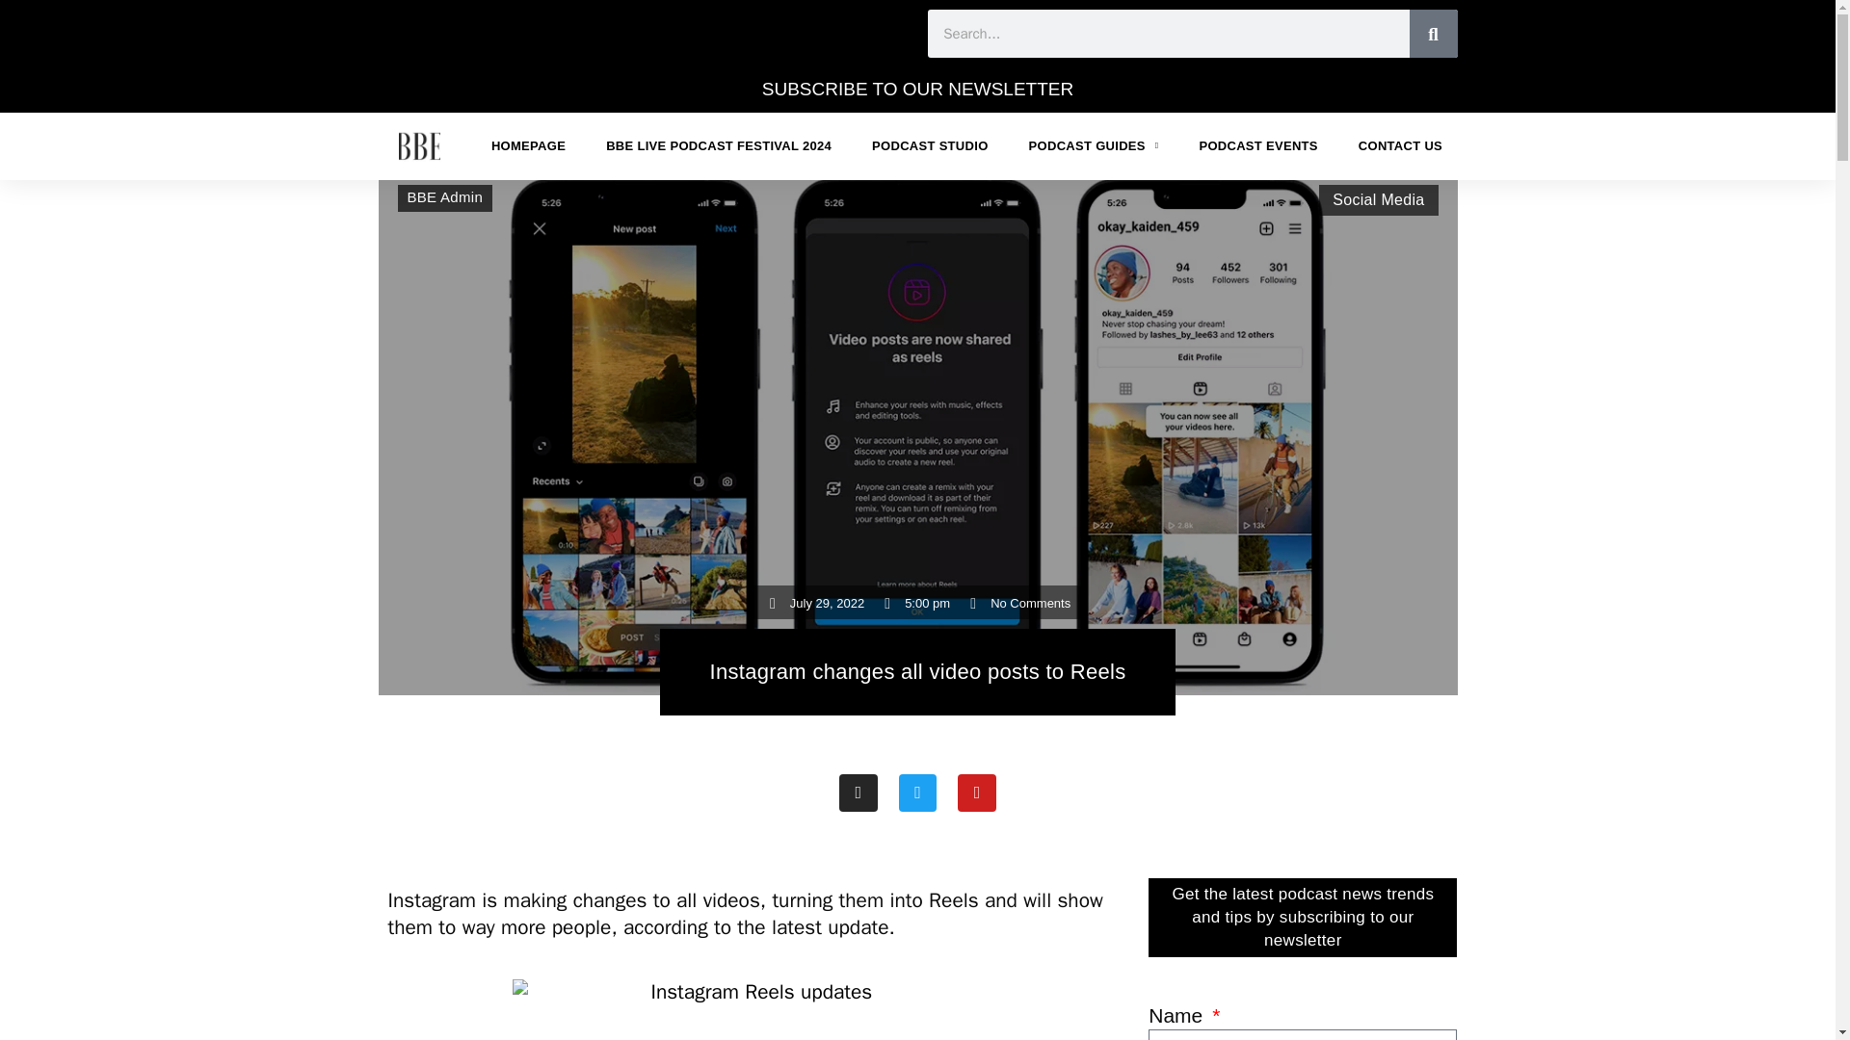 This screenshot has height=1040, width=1850. I want to click on HOMEPAGE, so click(528, 145).